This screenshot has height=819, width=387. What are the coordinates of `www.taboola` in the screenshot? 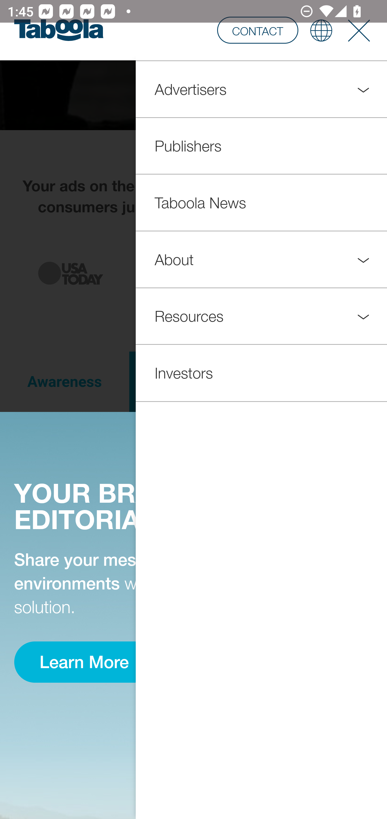 It's located at (59, 30).